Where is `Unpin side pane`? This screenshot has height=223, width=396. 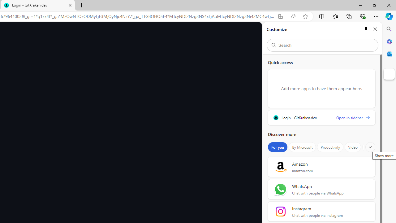
Unpin side pane is located at coordinates (366, 29).